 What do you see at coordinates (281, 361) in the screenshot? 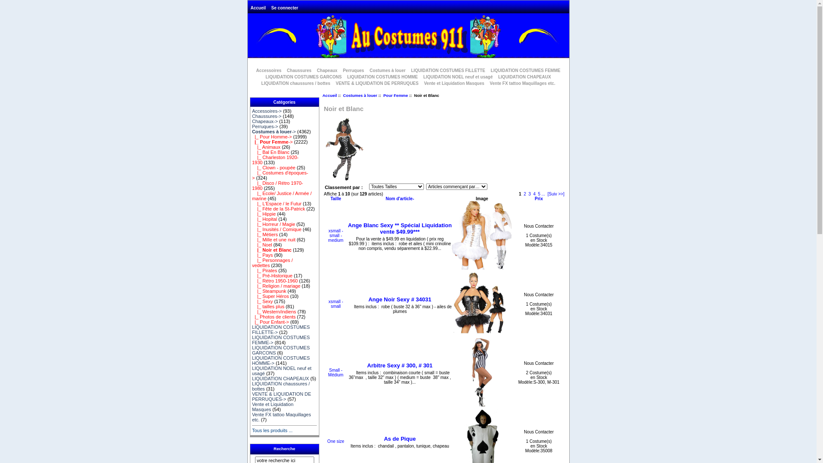
I see `LIQUIDATION COSTUMES HOMME->` at bounding box center [281, 361].